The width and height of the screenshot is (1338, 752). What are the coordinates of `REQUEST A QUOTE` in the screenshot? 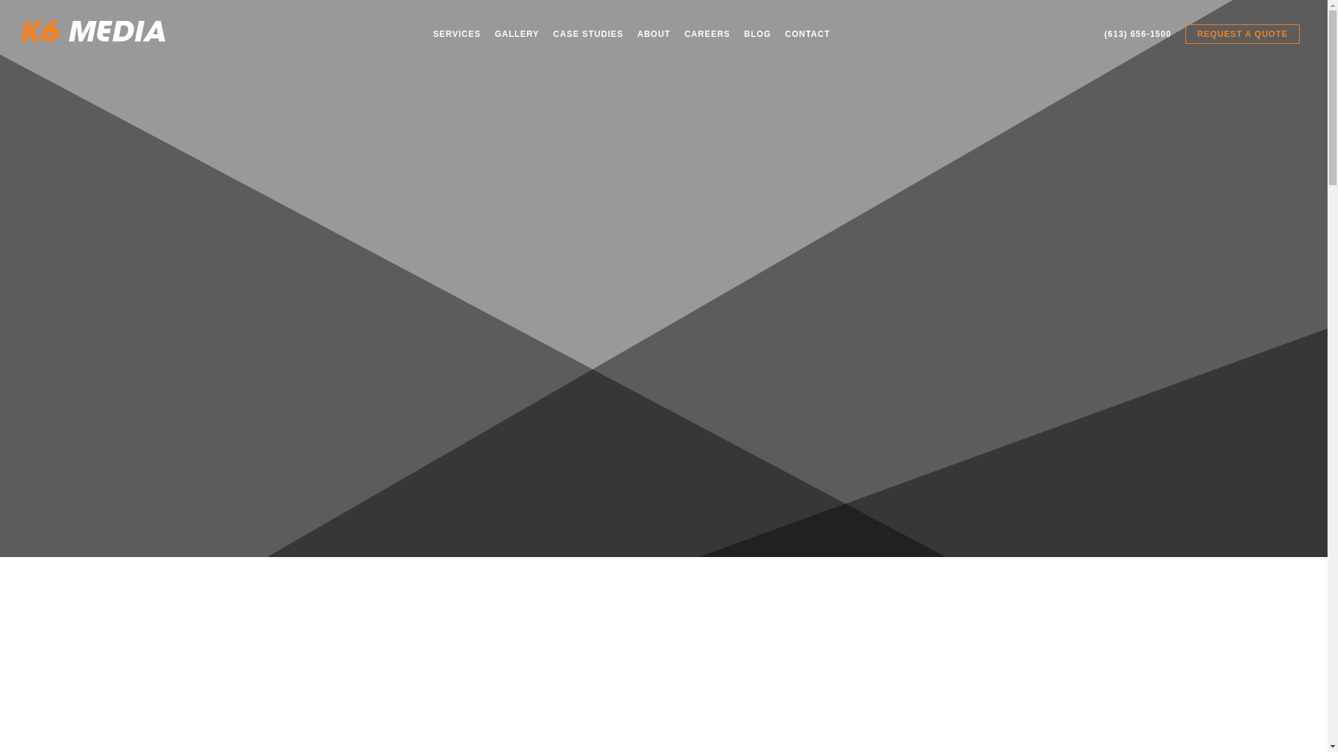 It's located at (1242, 34).